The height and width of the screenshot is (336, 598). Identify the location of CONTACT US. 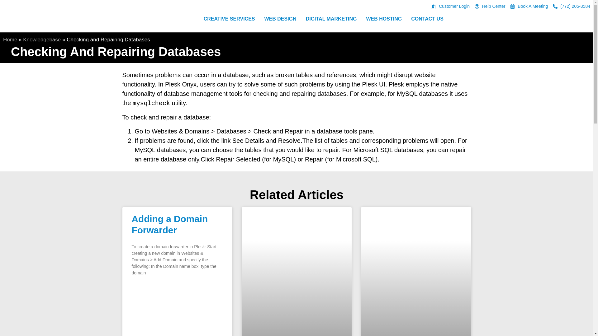
(427, 19).